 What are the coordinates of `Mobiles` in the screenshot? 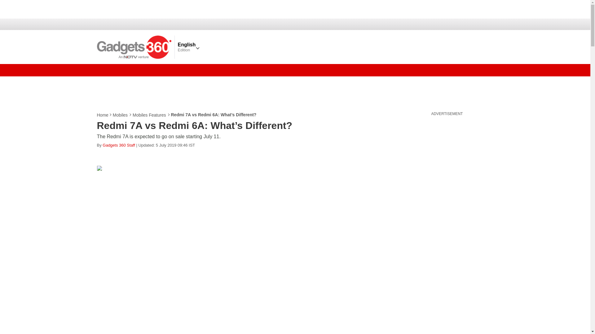 It's located at (121, 115).